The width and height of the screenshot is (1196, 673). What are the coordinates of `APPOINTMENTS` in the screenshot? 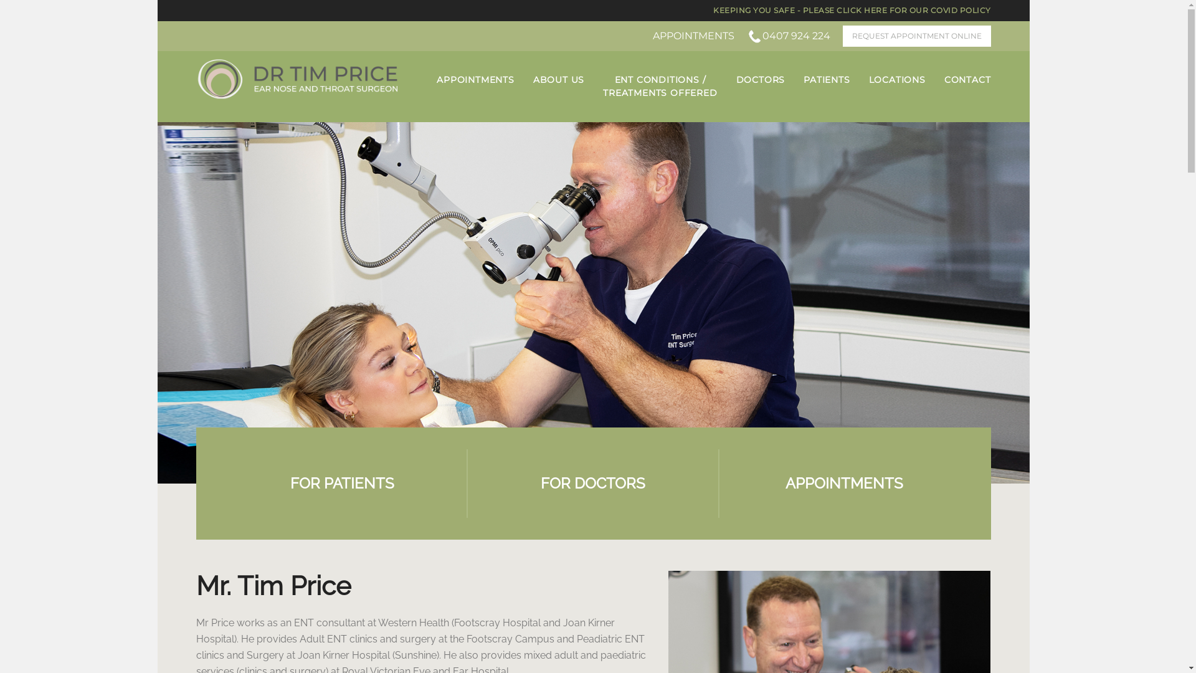 It's located at (476, 80).